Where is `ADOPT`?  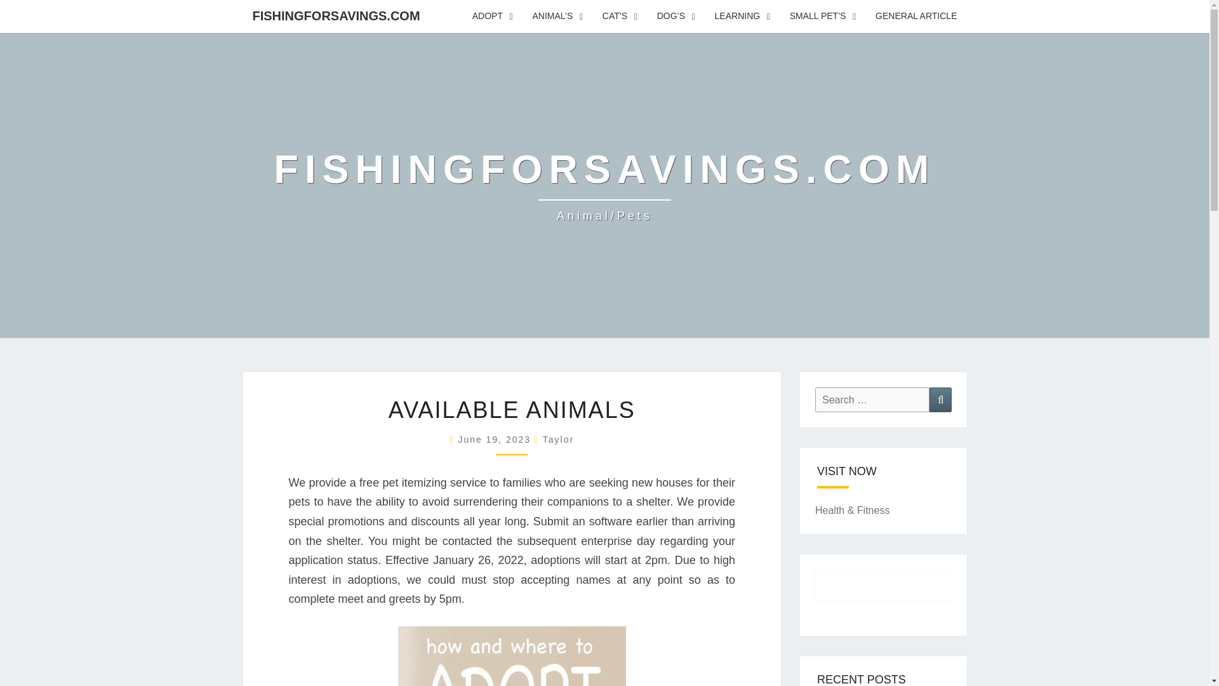 ADOPT is located at coordinates (493, 17).